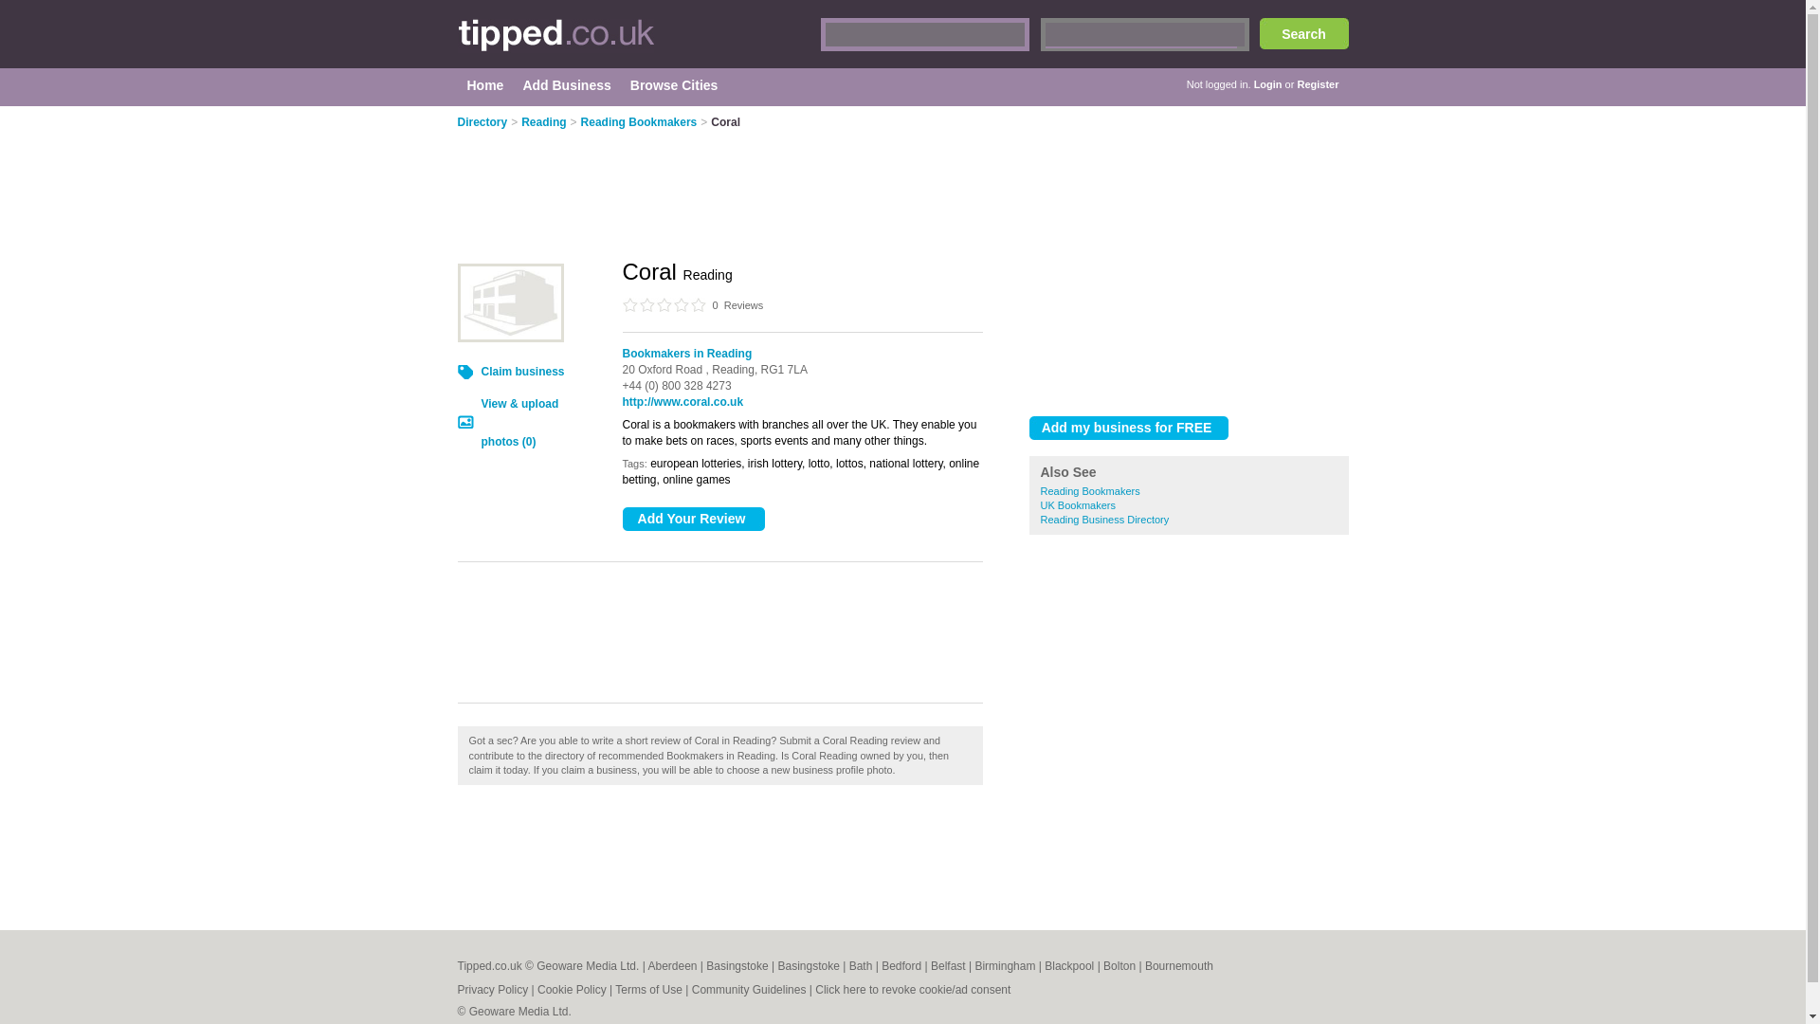  I want to click on Add Business, so click(565, 85).